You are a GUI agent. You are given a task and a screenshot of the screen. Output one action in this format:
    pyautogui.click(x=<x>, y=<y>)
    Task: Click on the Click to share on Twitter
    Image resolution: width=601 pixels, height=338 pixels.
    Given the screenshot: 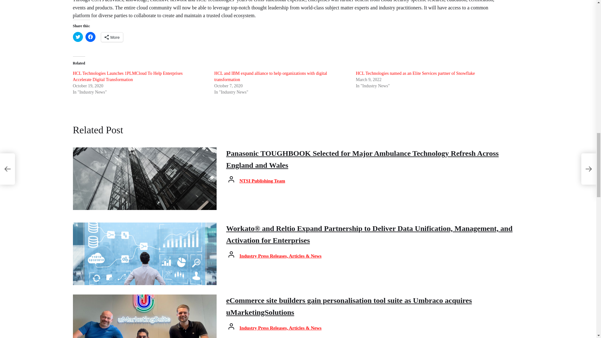 What is the action you would take?
    pyautogui.click(x=78, y=37)
    